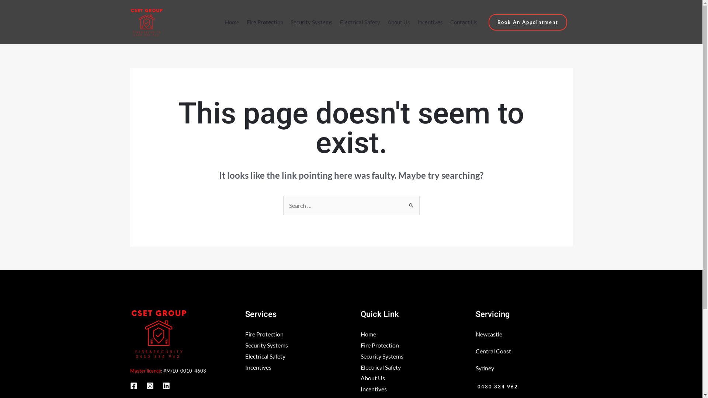  I want to click on Incentives, so click(430, 22).